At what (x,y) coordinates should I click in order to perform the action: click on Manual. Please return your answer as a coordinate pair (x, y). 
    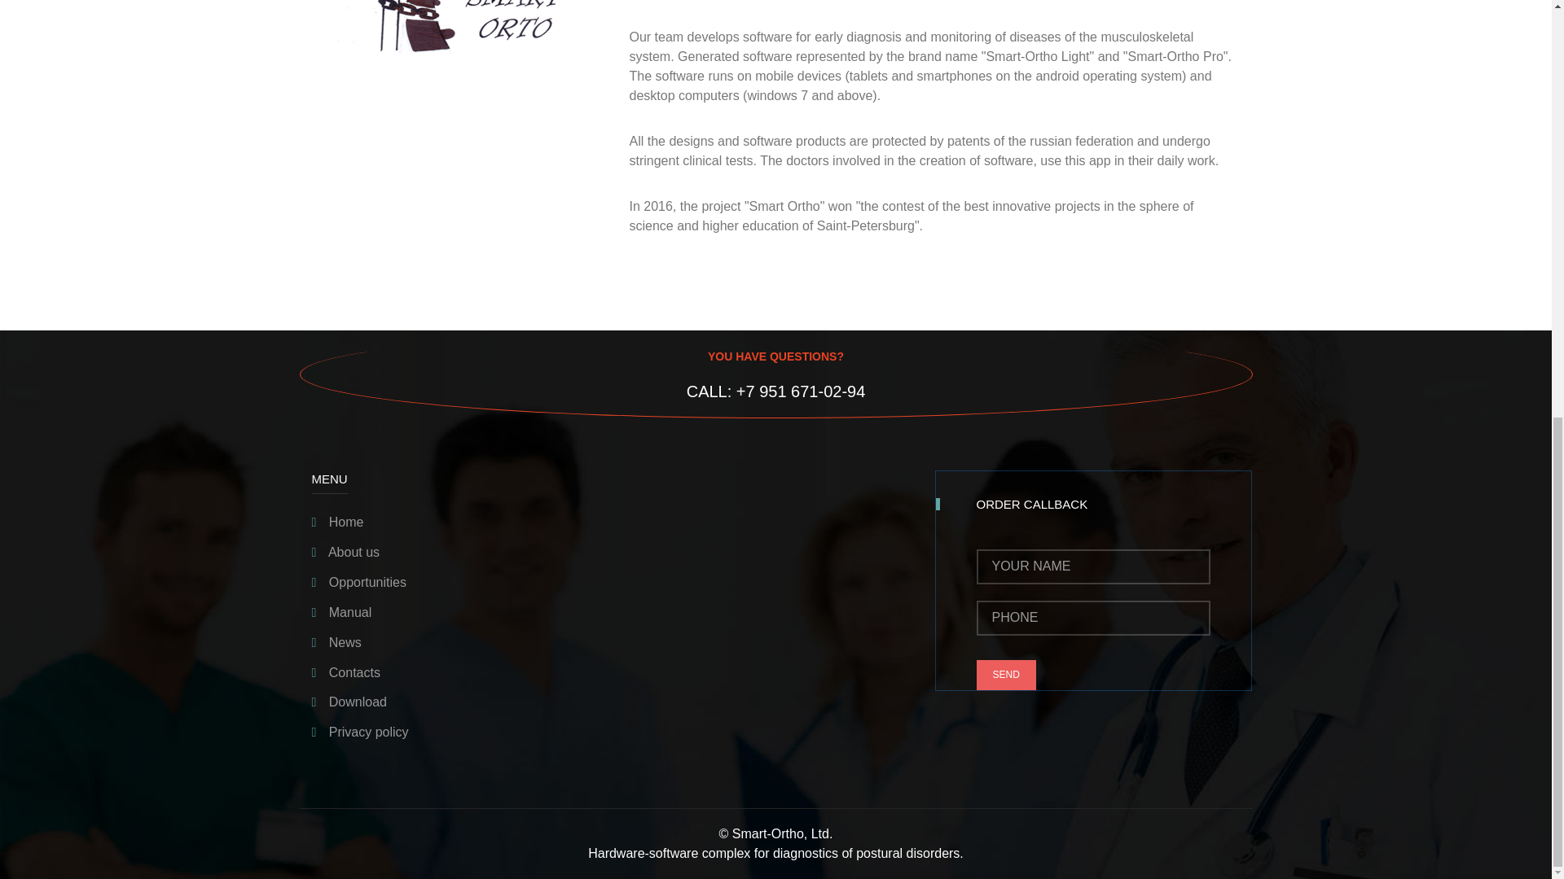
    Looking at the image, I should click on (341, 612).